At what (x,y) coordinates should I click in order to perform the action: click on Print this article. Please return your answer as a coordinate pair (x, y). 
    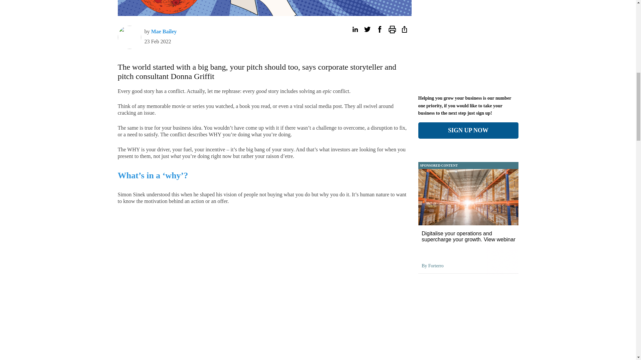
    Looking at the image, I should click on (392, 29).